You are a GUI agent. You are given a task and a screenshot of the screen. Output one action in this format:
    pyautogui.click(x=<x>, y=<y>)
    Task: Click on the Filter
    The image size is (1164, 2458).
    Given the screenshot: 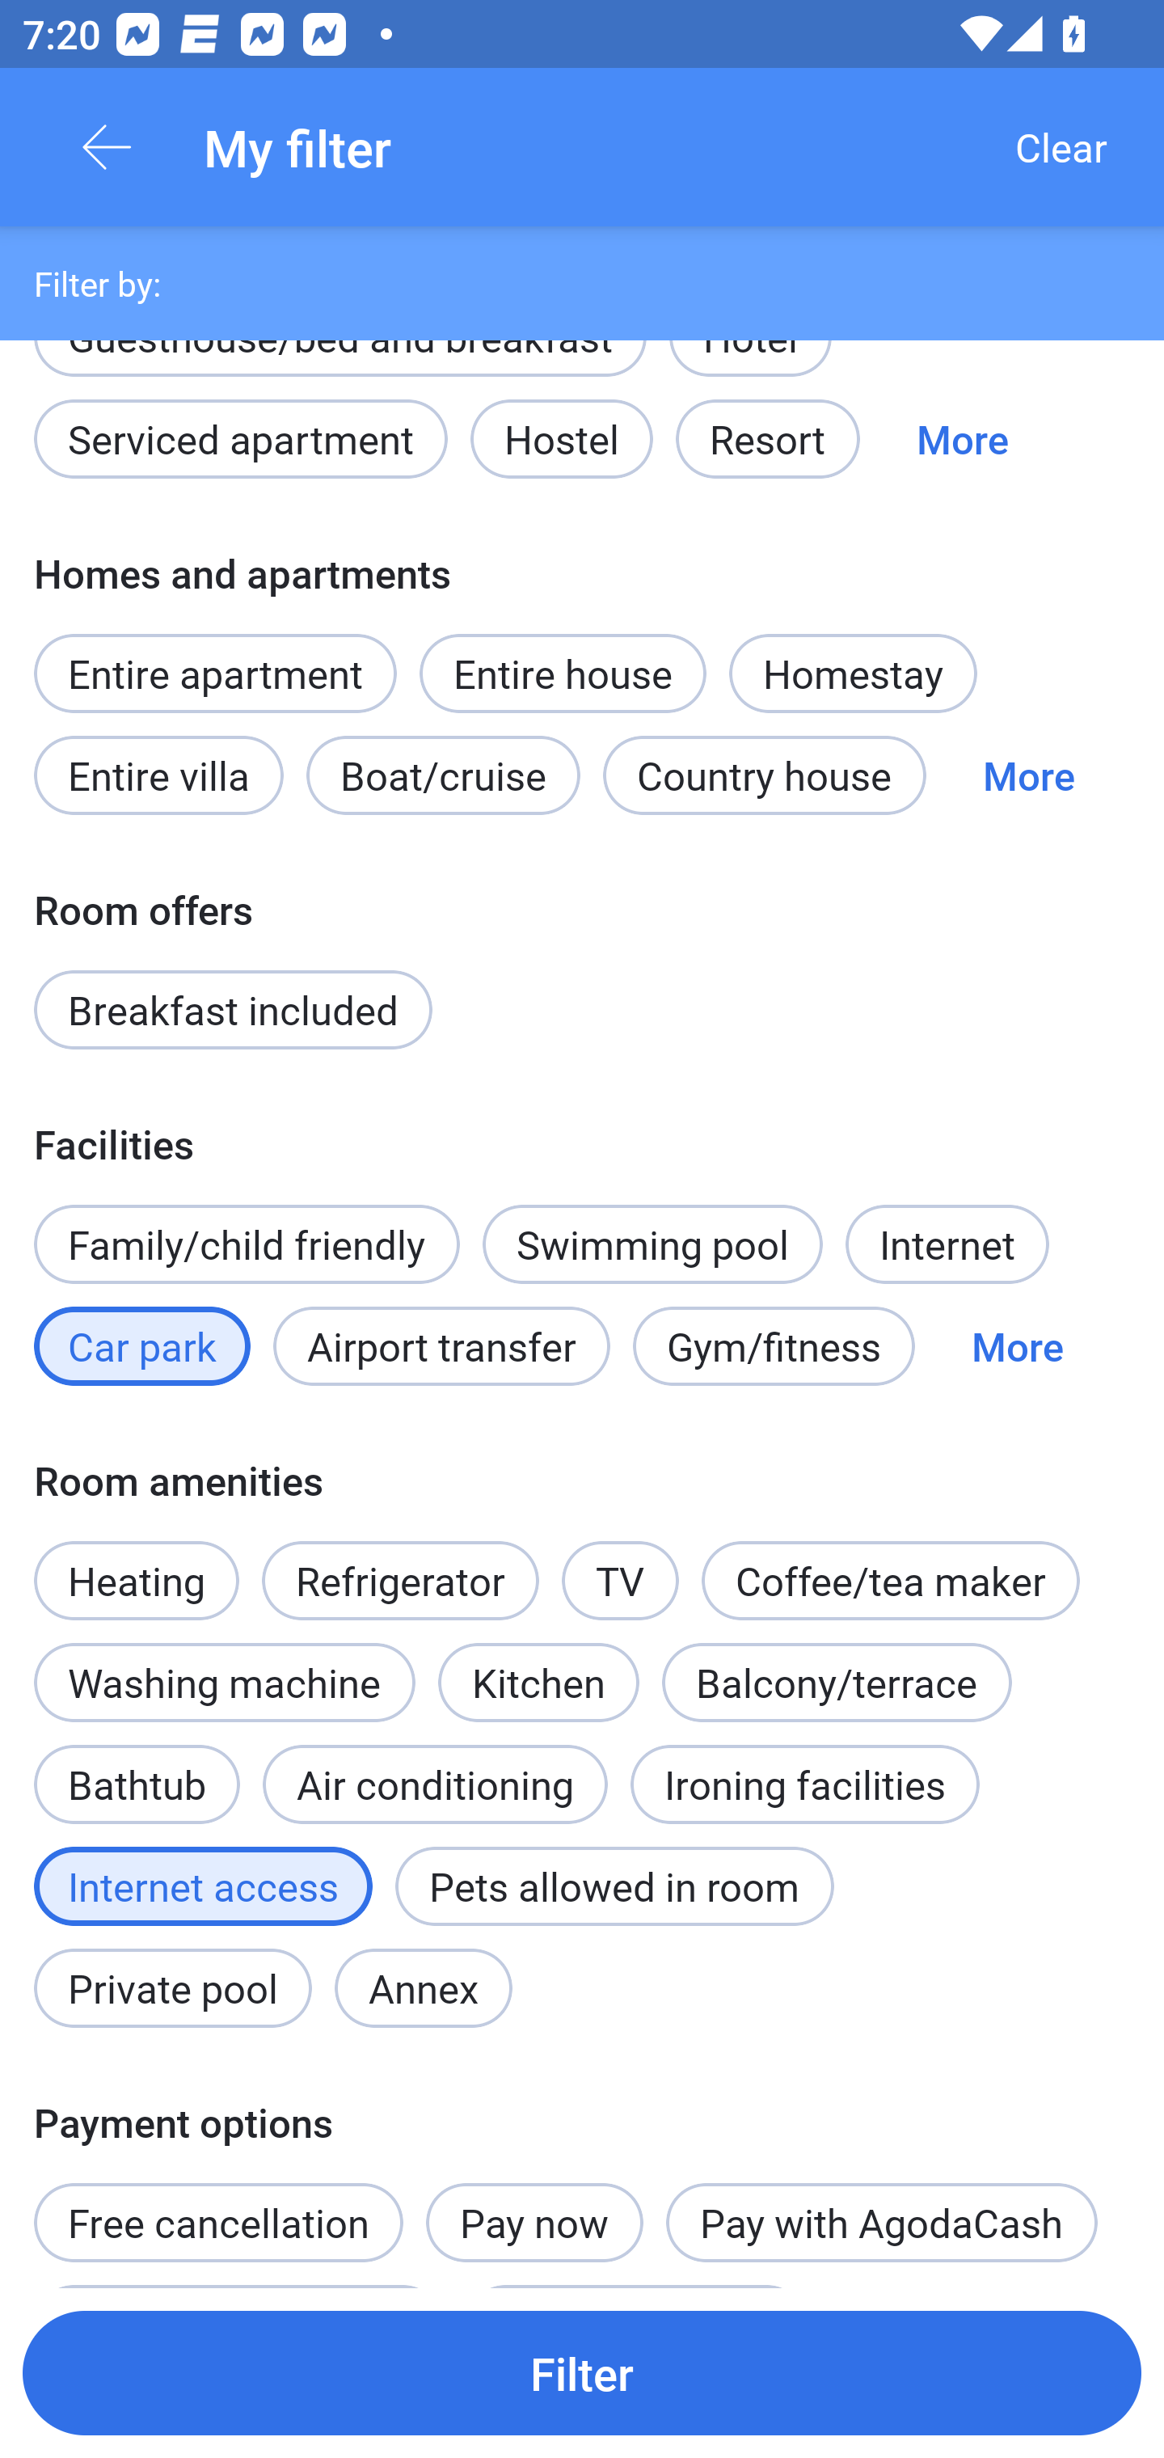 What is the action you would take?
    pyautogui.click(x=582, y=2372)
    